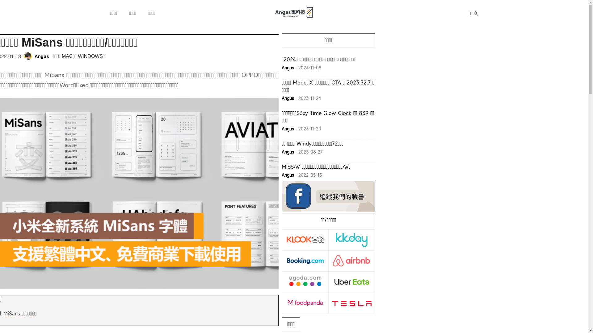 The height and width of the screenshot is (333, 593). What do you see at coordinates (288, 98) in the screenshot?
I see `Angus` at bounding box center [288, 98].